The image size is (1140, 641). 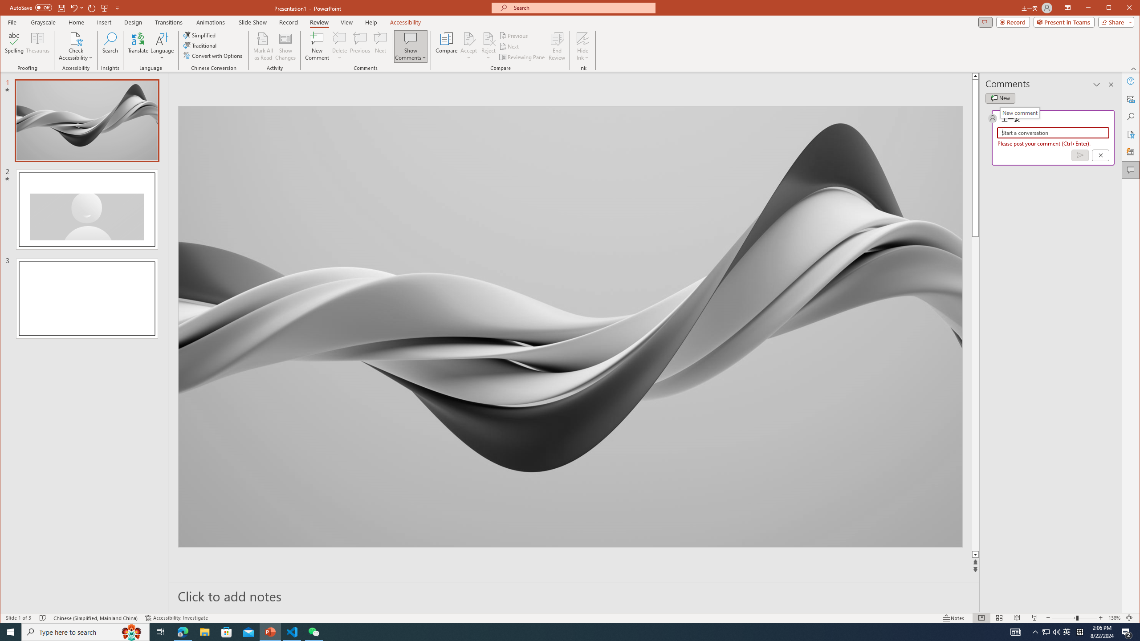 I want to click on Show Changes, so click(x=286, y=46).